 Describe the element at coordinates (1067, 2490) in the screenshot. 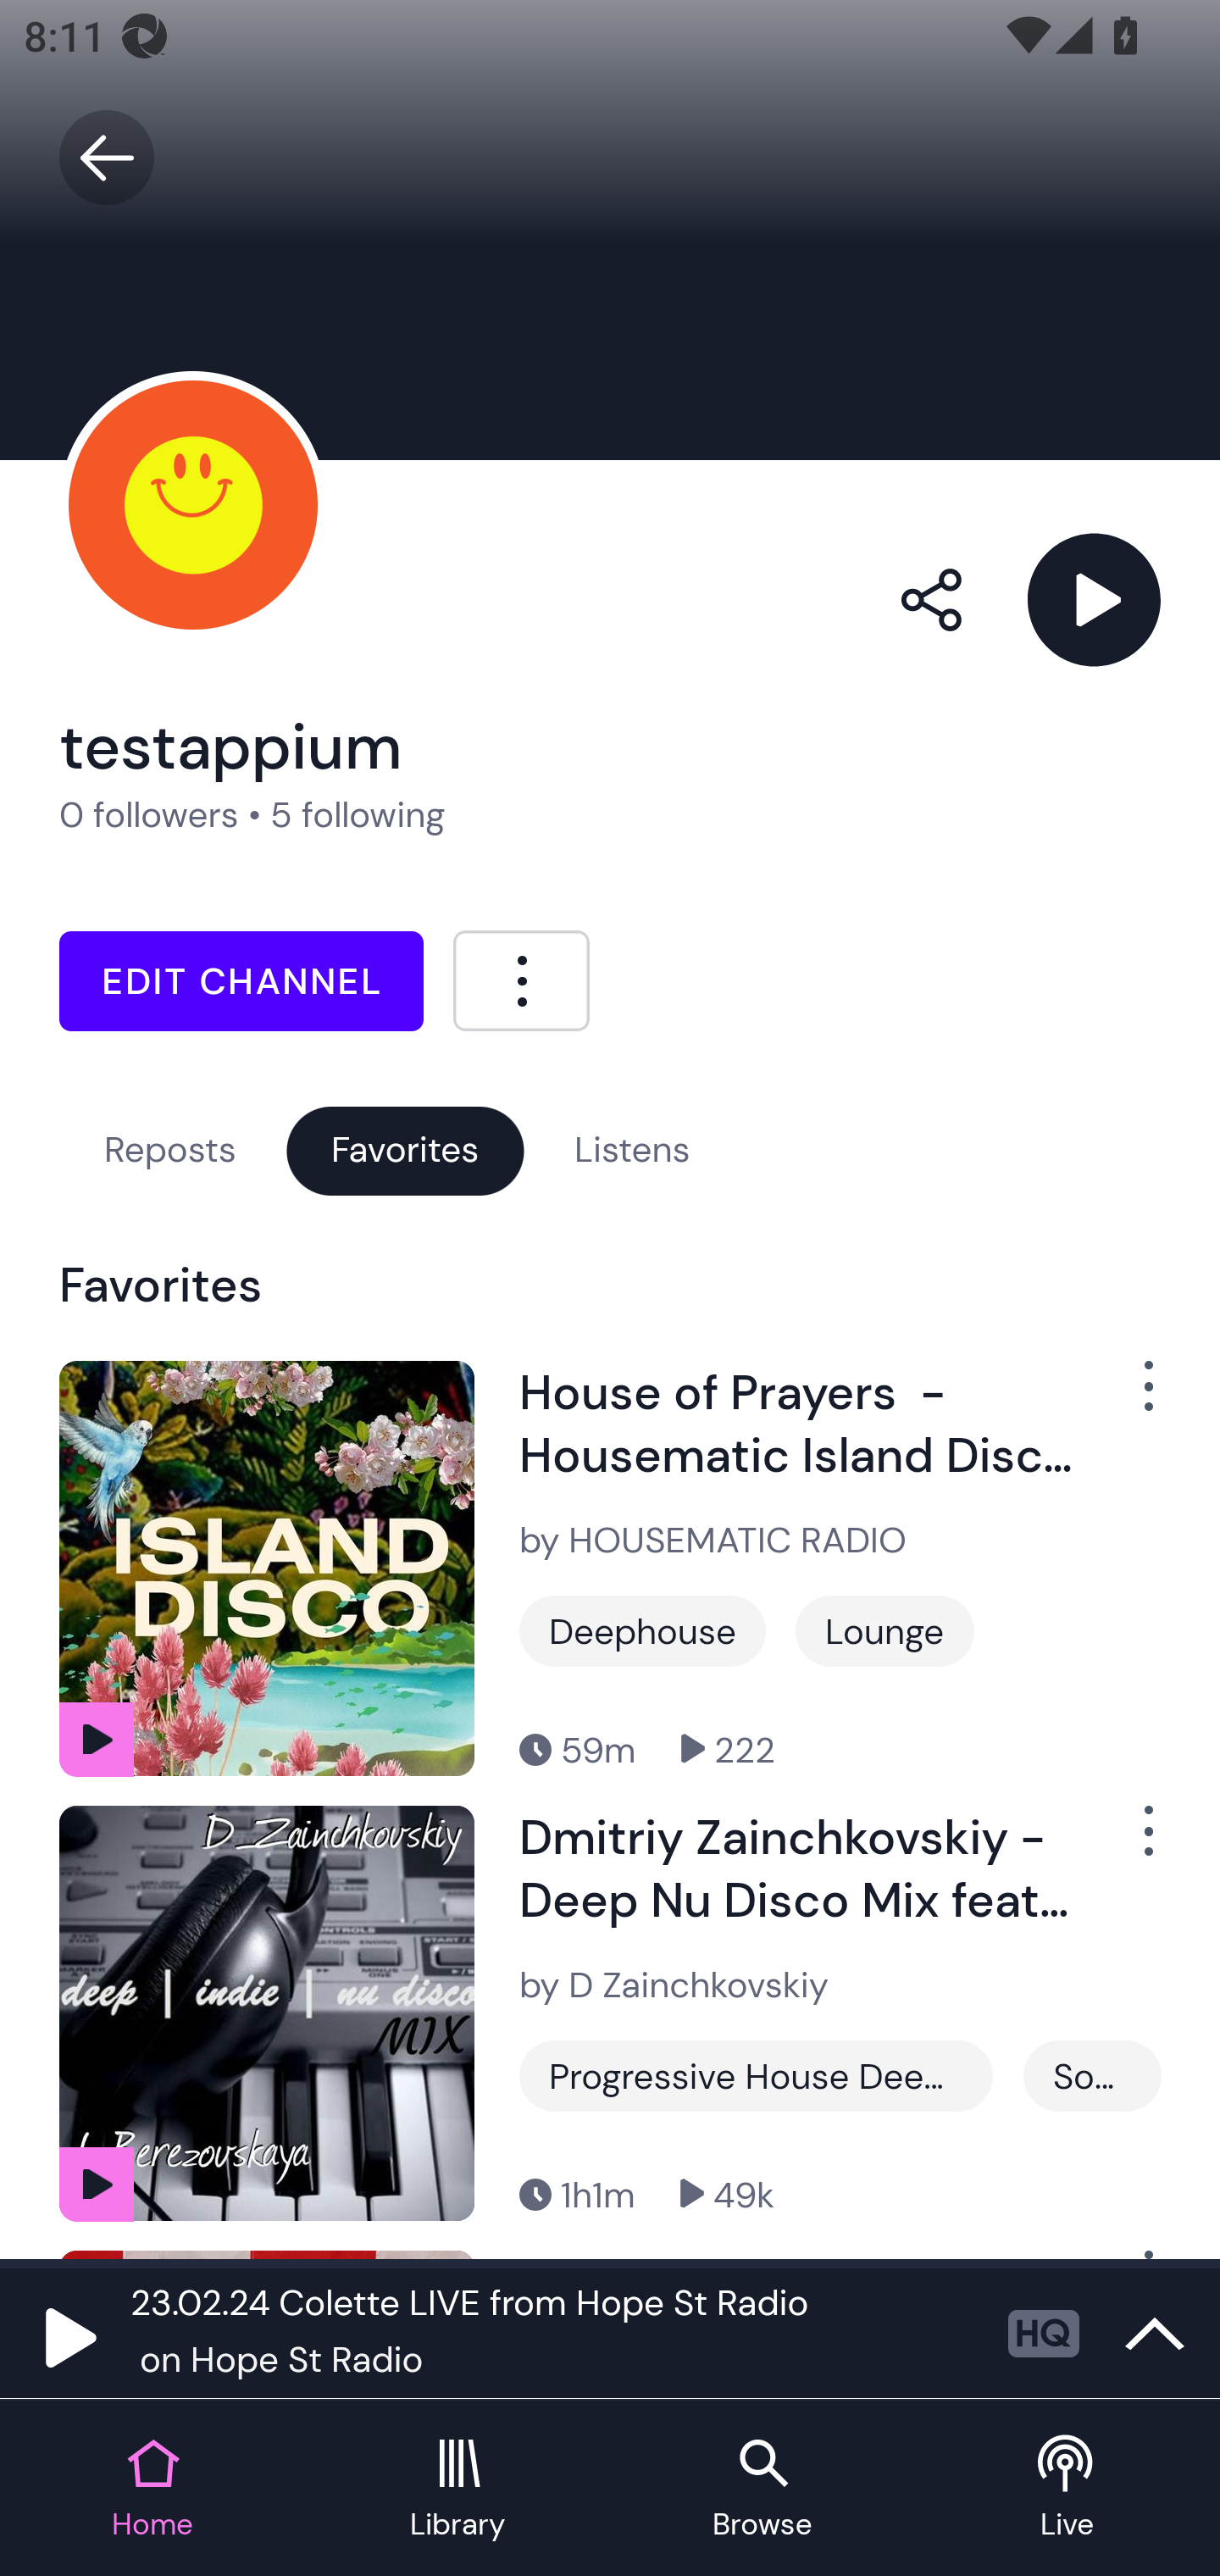

I see `Live tab Live` at that location.